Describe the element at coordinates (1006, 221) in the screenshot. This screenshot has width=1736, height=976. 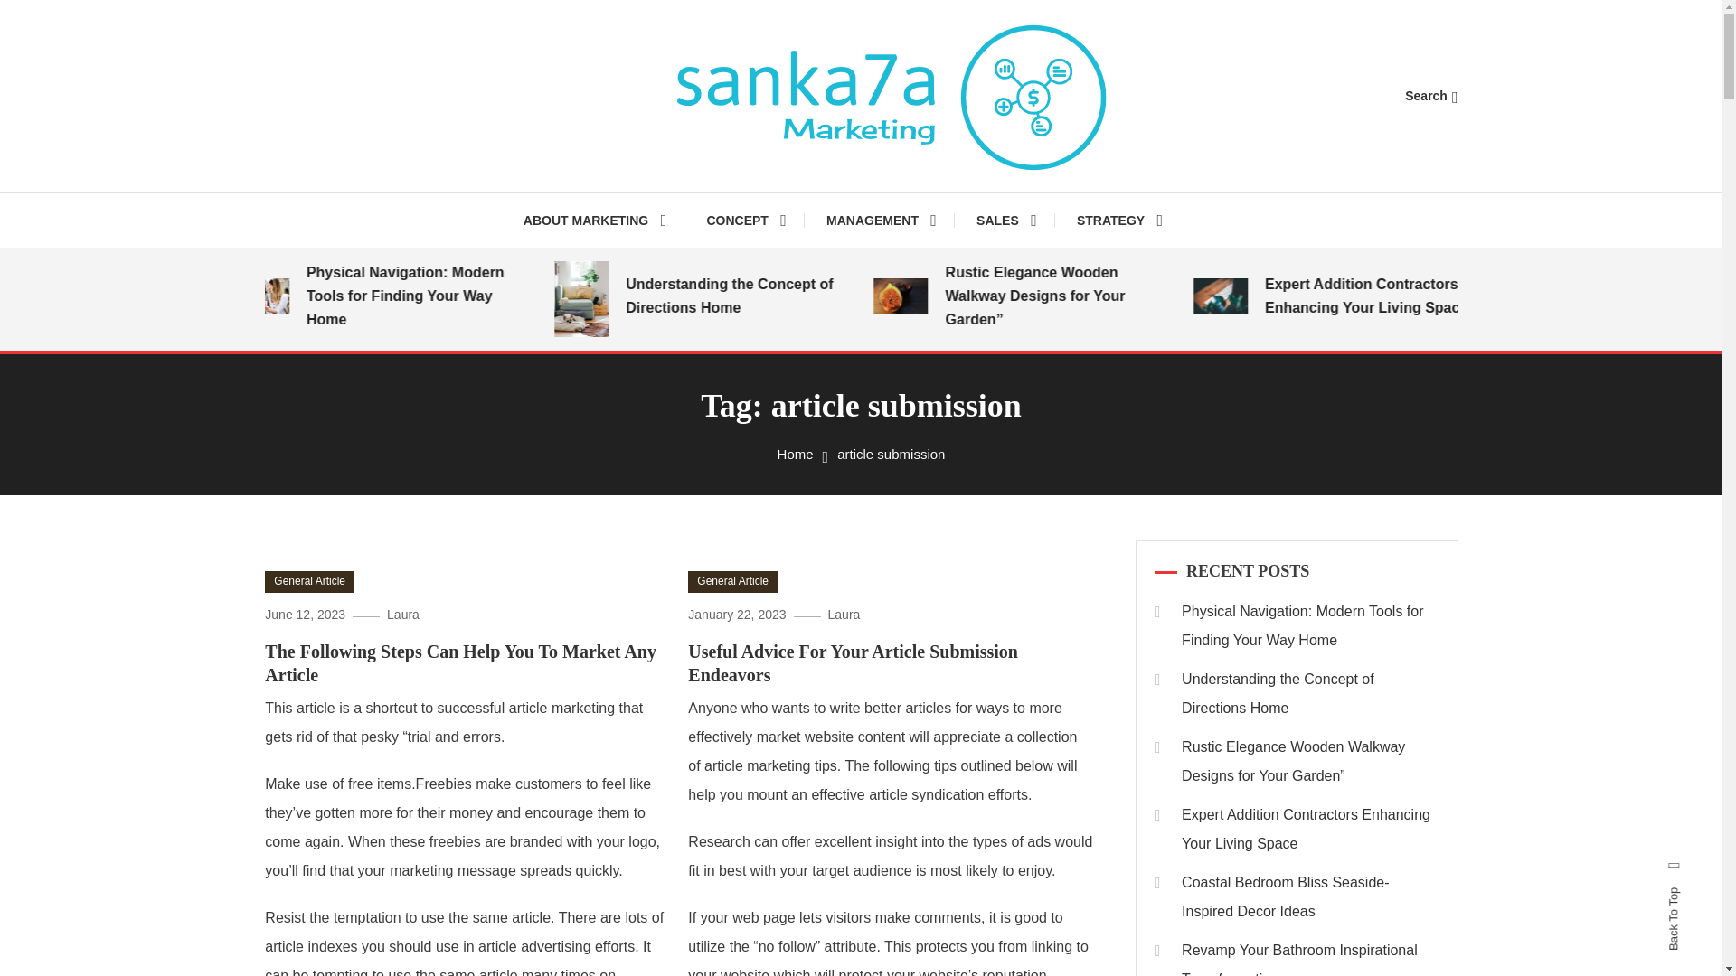
I see `SALES` at that location.